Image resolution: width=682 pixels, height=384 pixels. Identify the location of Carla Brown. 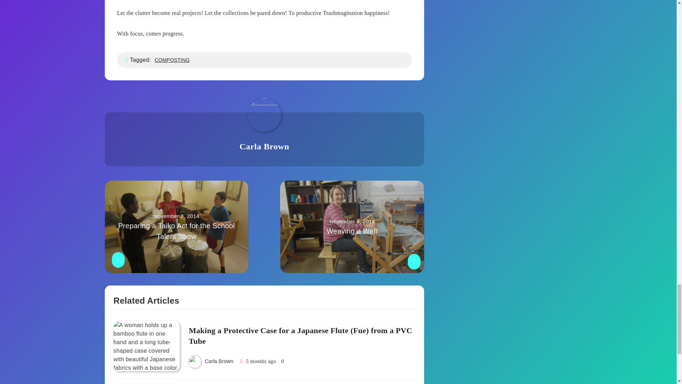
(264, 146).